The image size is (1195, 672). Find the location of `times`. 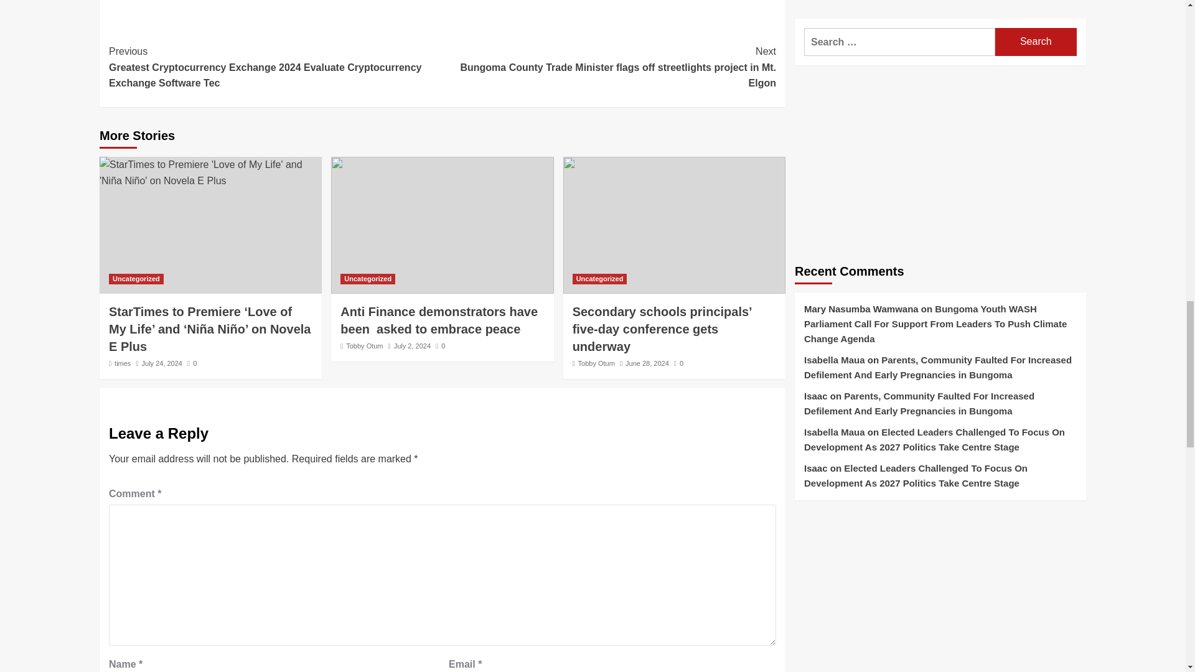

times is located at coordinates (122, 363).